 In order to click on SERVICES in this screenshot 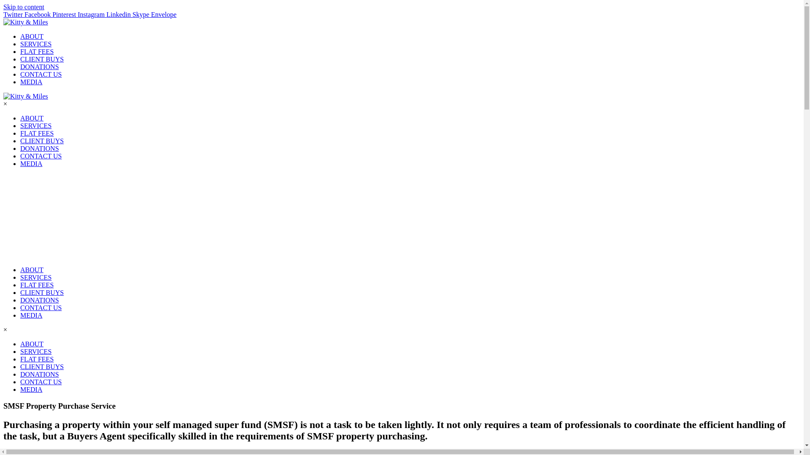, I will do `click(36, 277)`.